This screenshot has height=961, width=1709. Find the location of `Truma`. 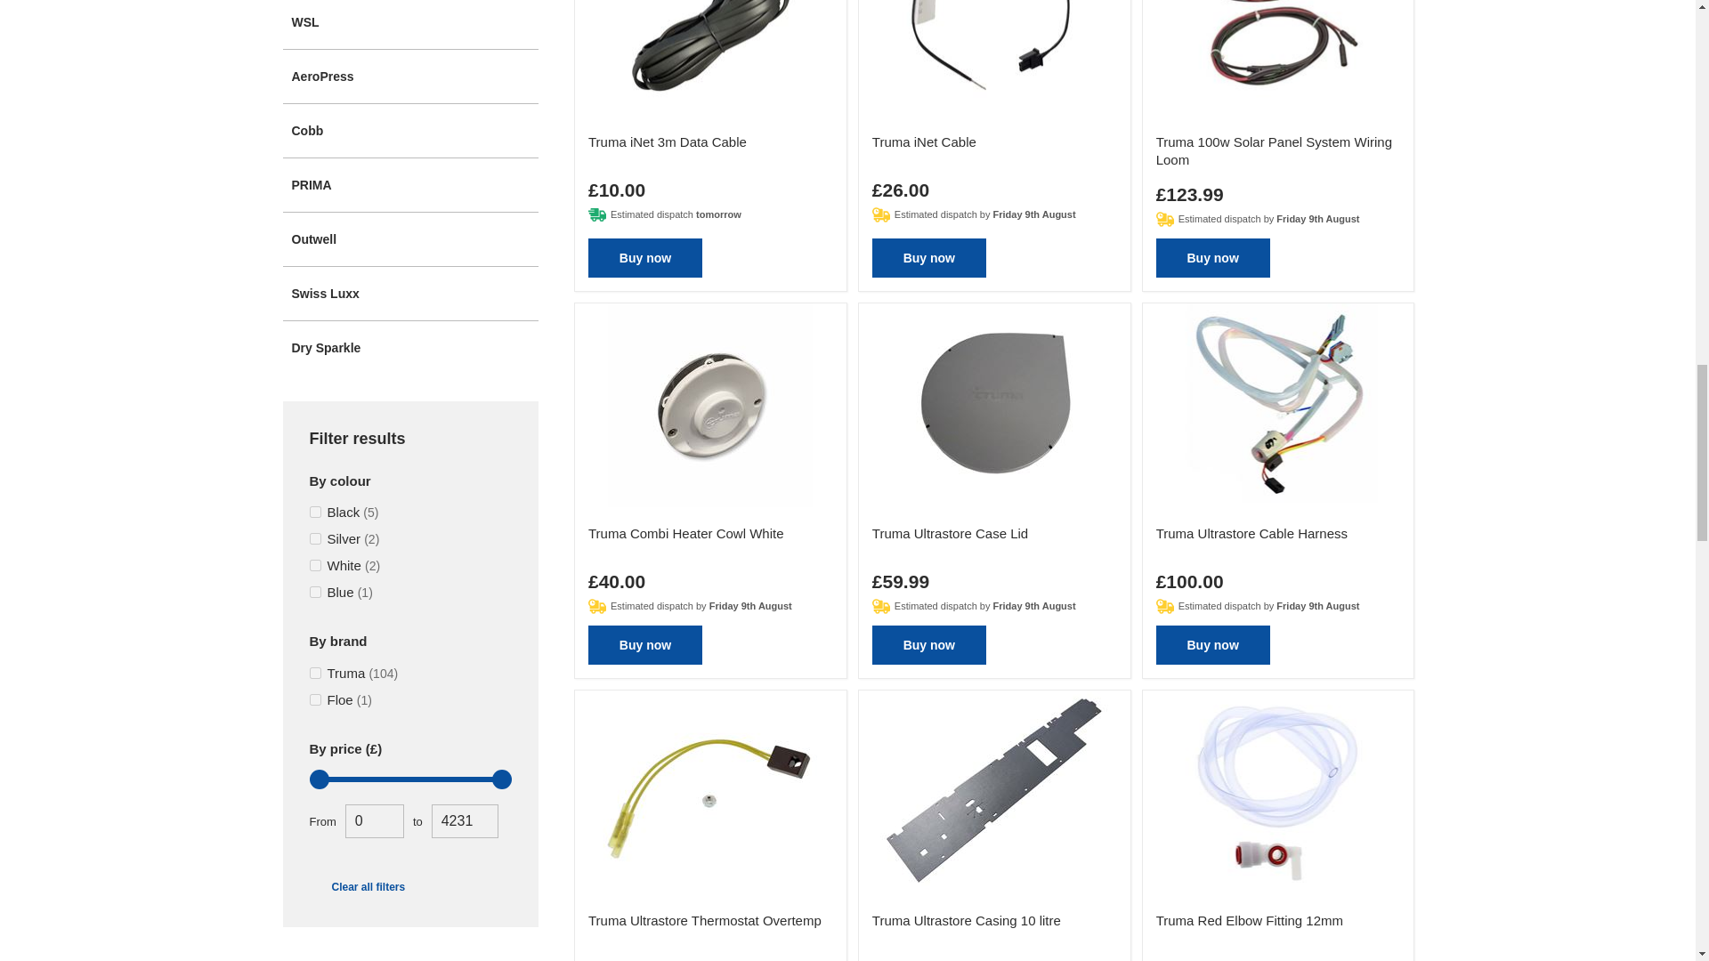

Truma is located at coordinates (315, 673).